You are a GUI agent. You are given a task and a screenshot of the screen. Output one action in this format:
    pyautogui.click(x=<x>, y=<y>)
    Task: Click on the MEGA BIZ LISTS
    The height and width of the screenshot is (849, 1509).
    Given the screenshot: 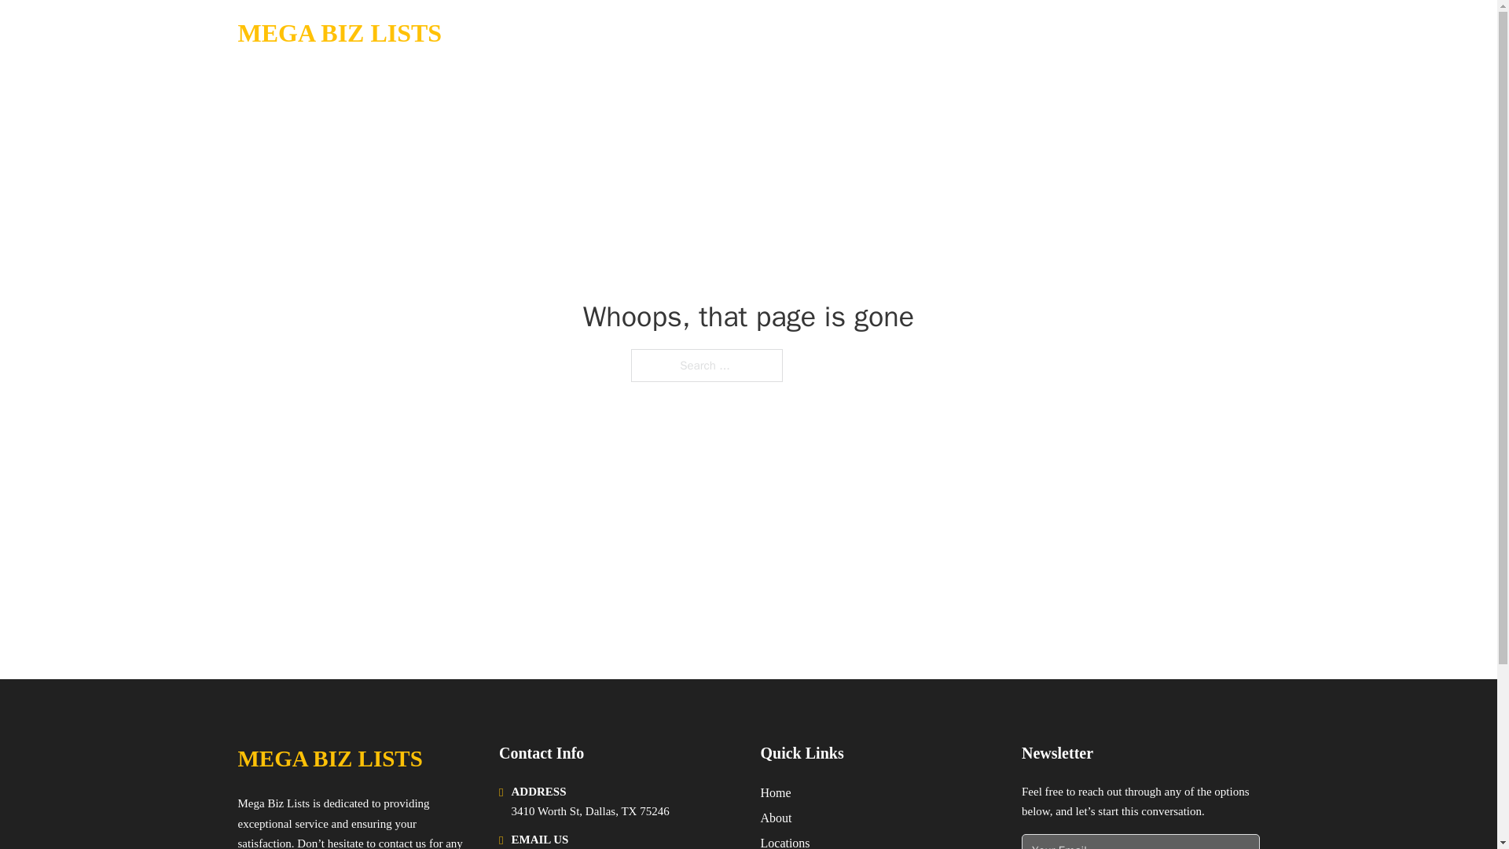 What is the action you would take?
    pyautogui.click(x=329, y=759)
    